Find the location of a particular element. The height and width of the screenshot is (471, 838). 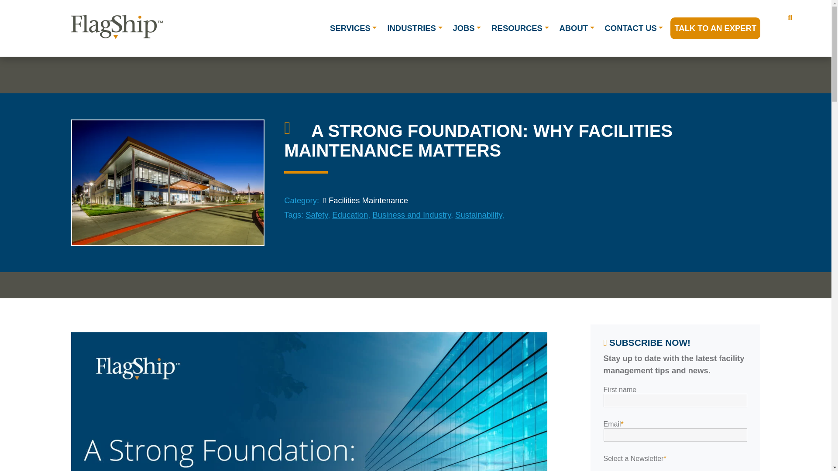

Business and Industry is located at coordinates (411, 215).